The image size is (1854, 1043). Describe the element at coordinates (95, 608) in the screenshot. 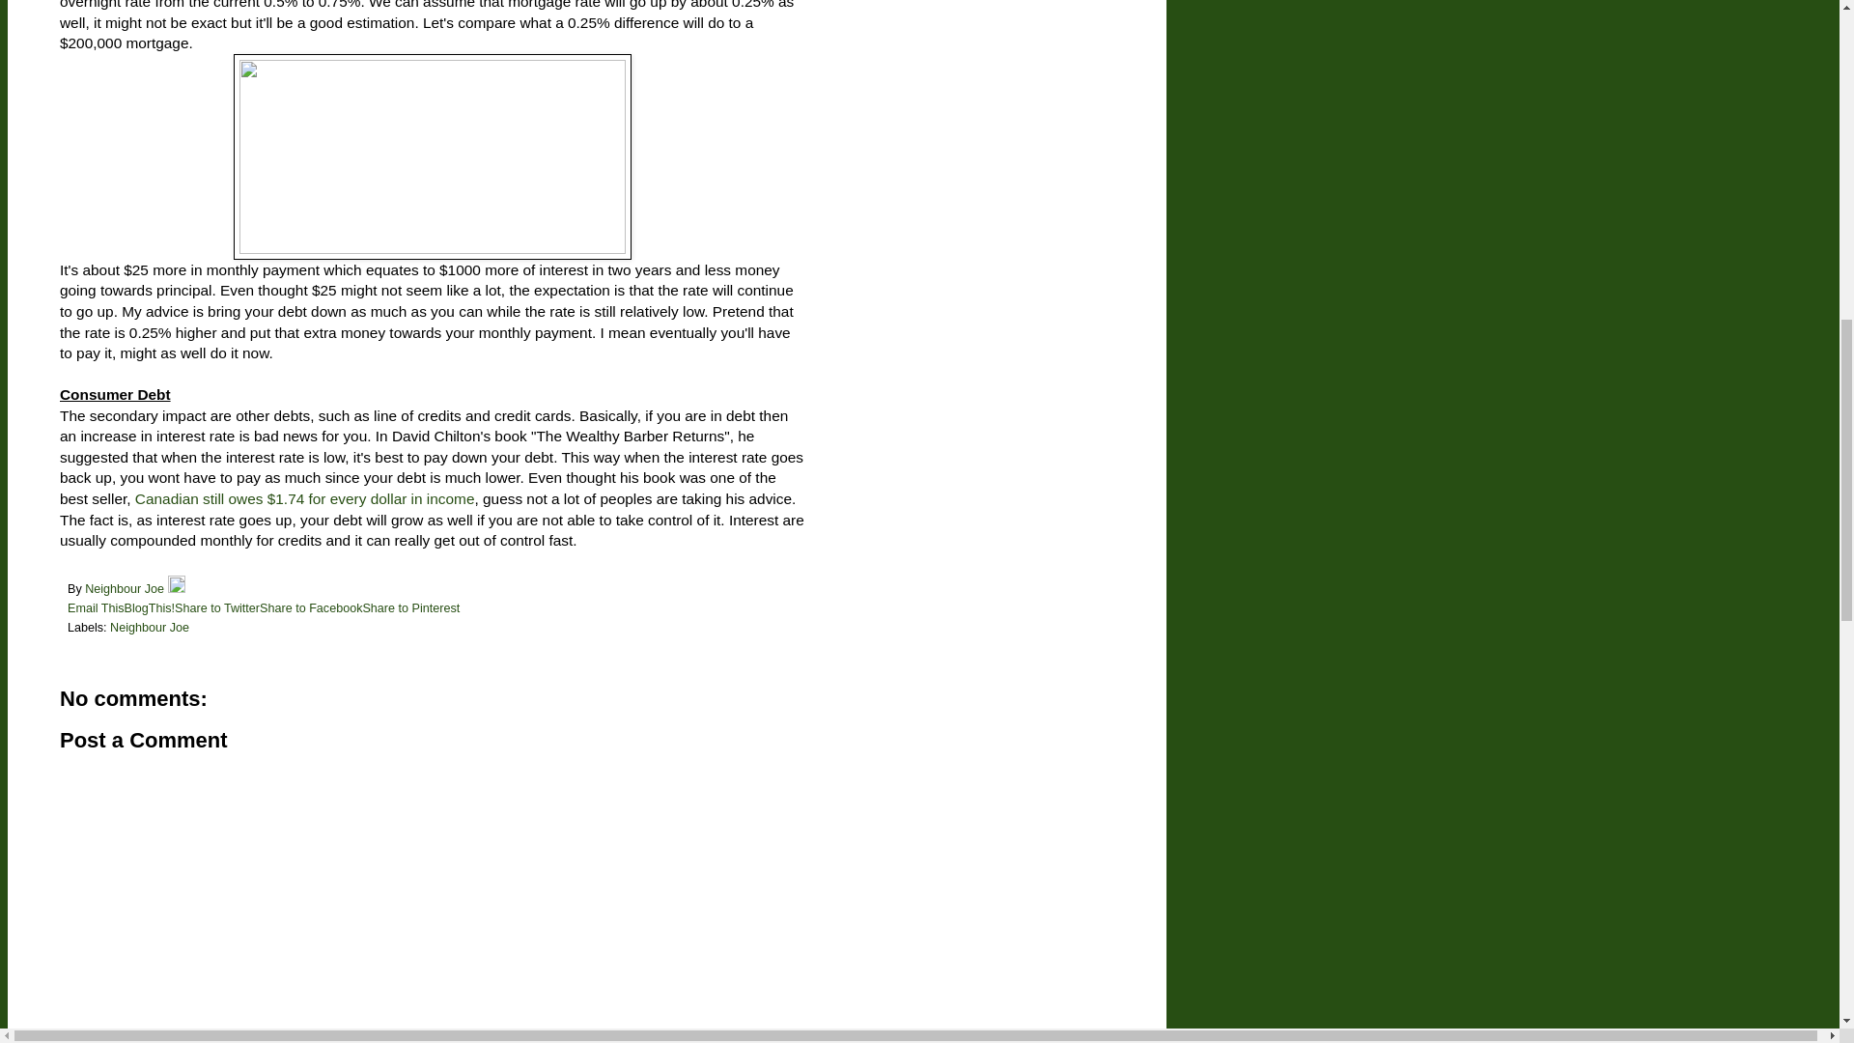

I see `Email This` at that location.